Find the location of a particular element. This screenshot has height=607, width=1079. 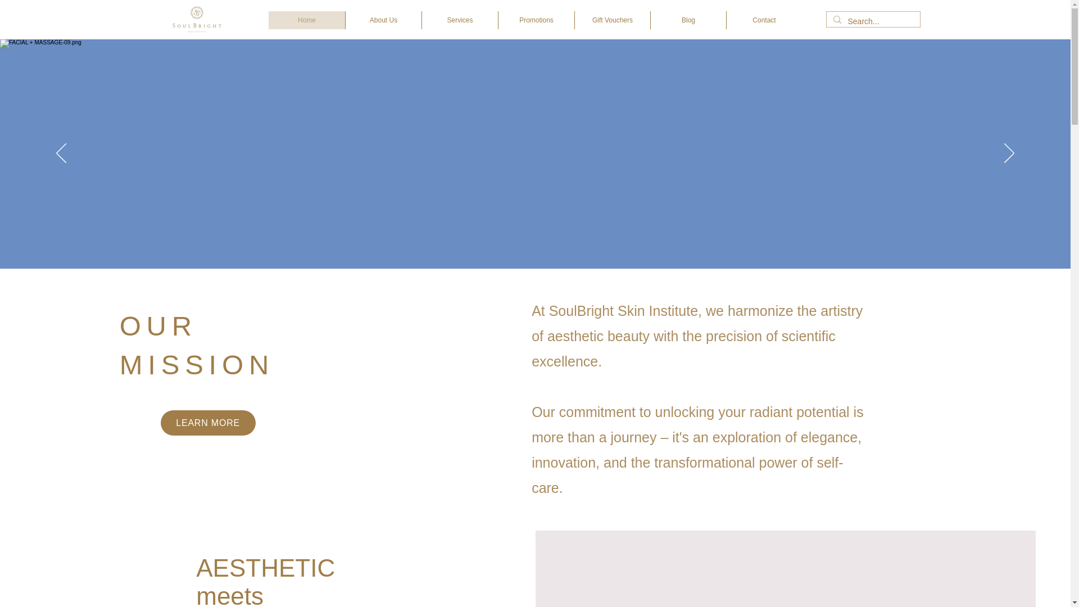

Home is located at coordinates (307, 20).